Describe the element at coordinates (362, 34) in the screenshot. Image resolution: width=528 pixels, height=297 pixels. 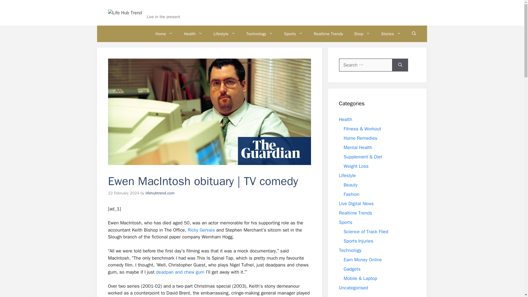
I see `Shop` at that location.